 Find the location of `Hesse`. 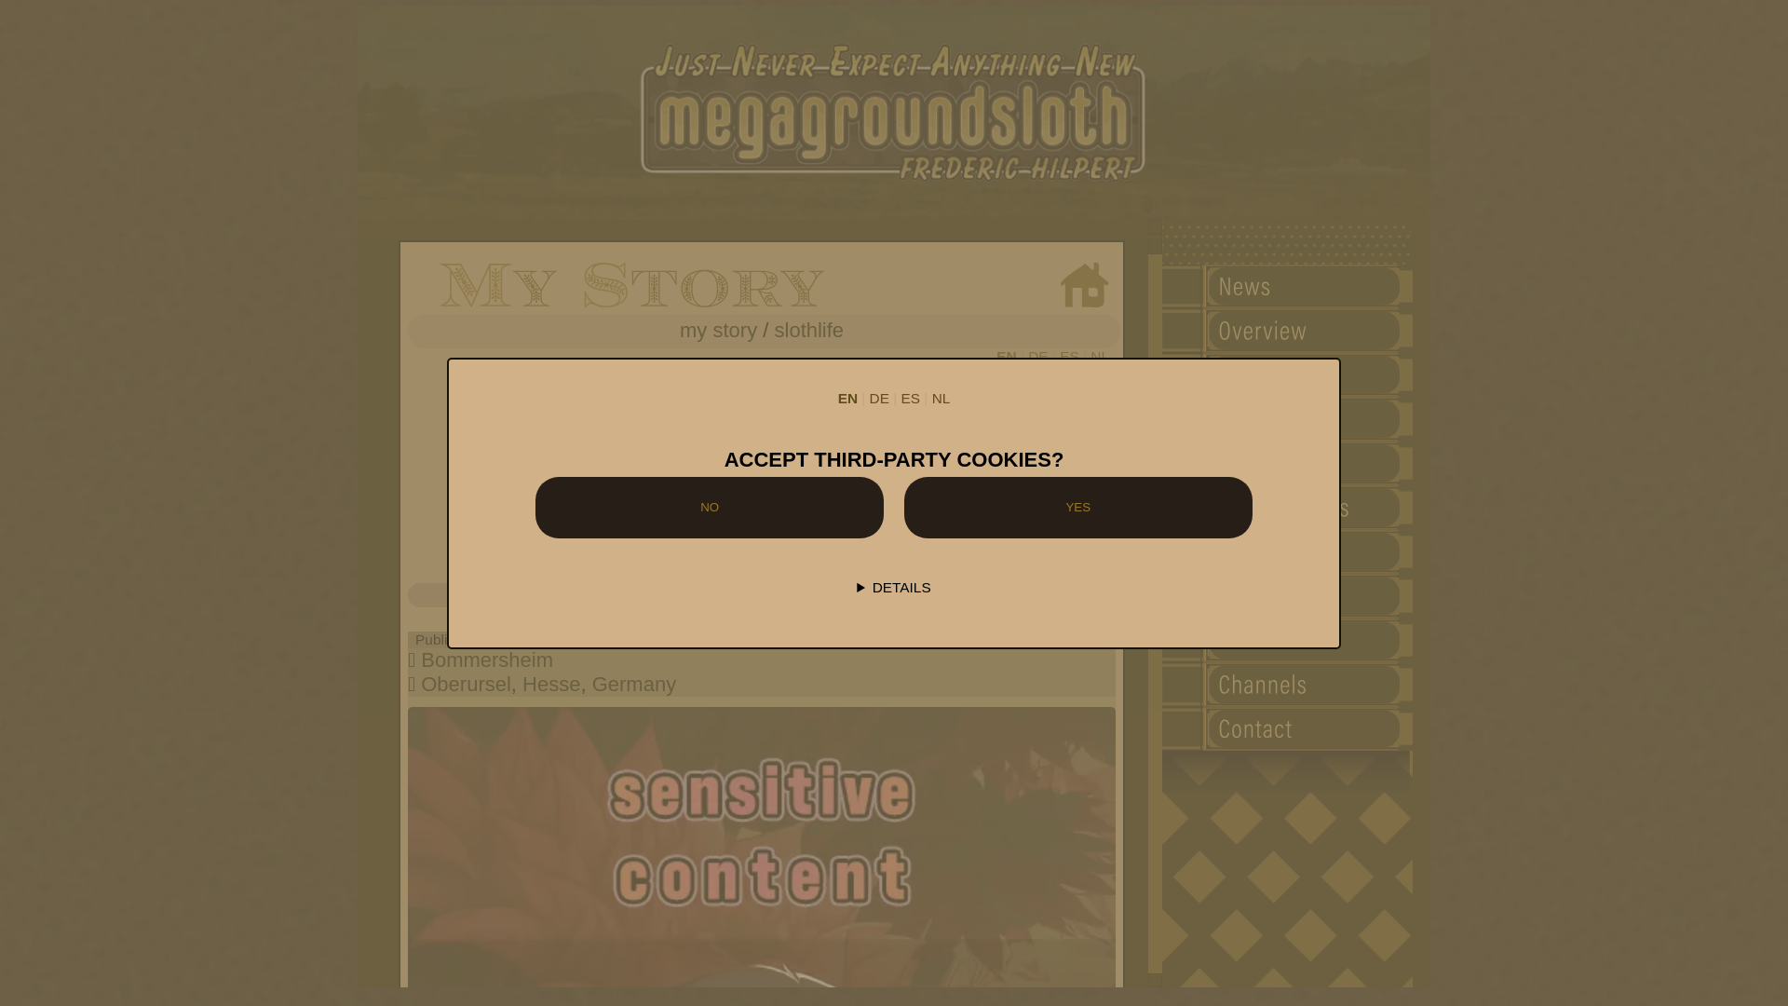

Hesse is located at coordinates (550, 684).